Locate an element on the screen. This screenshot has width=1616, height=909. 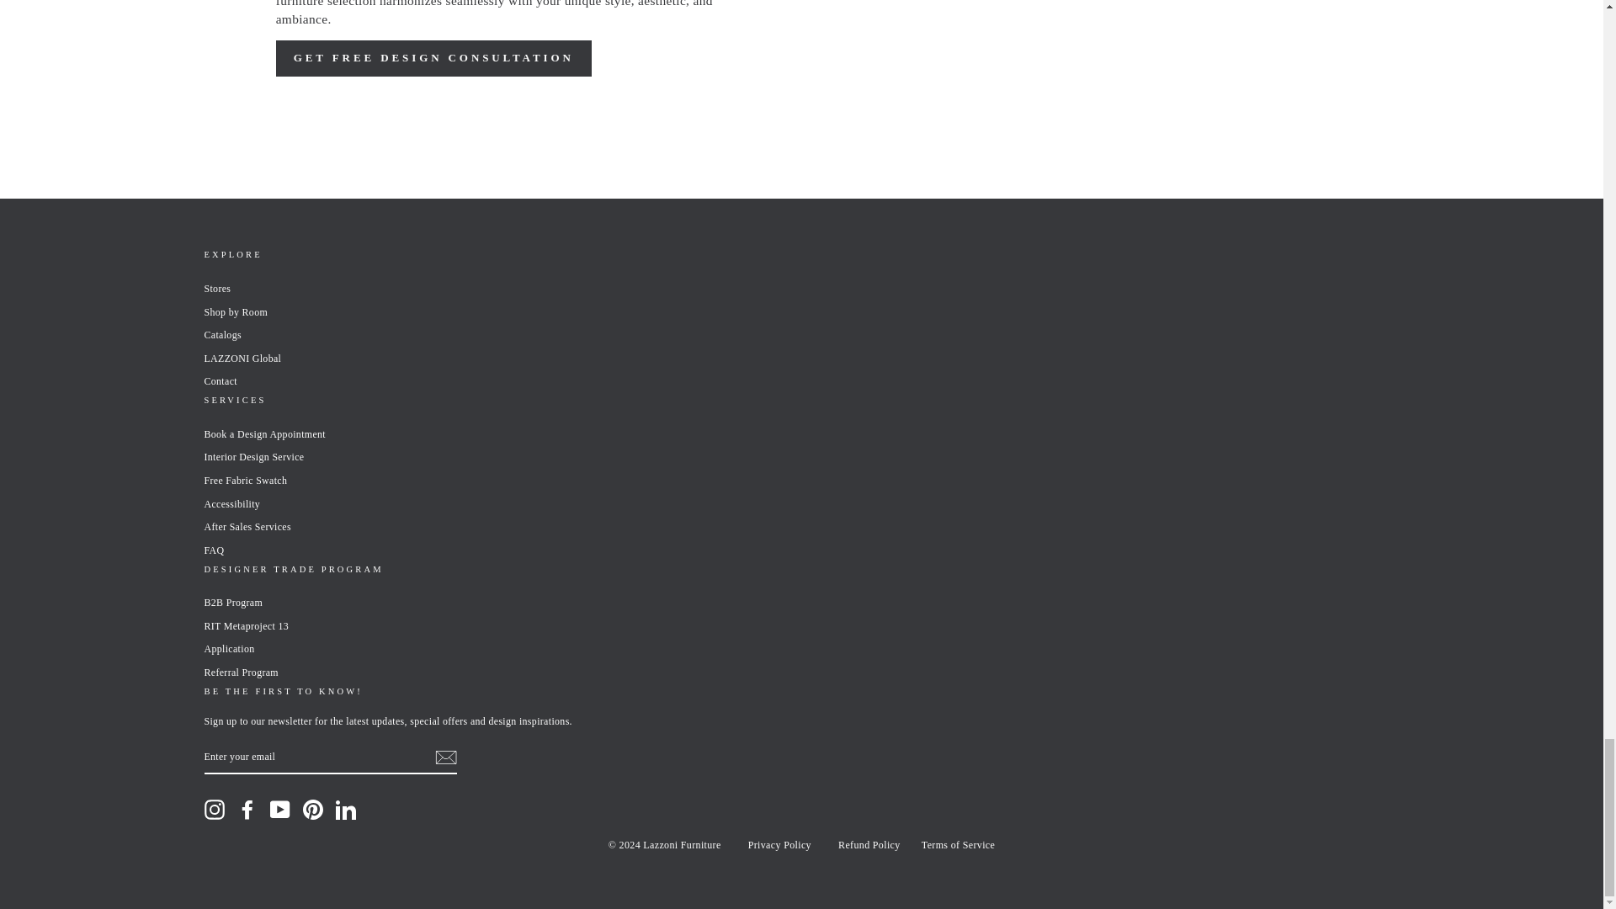
Lazzoni Furniture on Facebook is located at coordinates (247, 810).